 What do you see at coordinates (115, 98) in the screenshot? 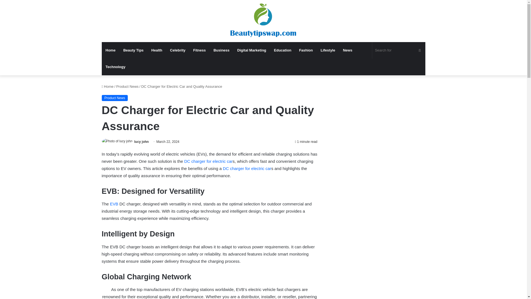
I see `Product News` at bounding box center [115, 98].